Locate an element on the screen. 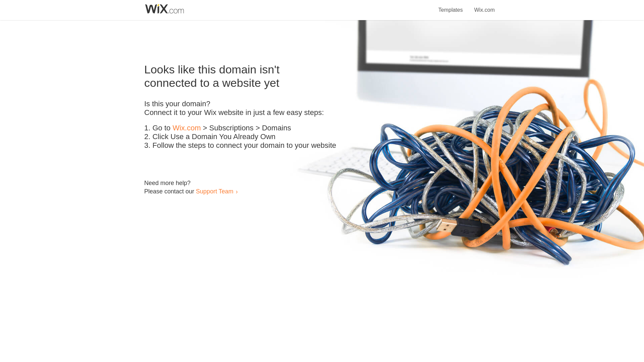  Wix.com is located at coordinates (484, 6).